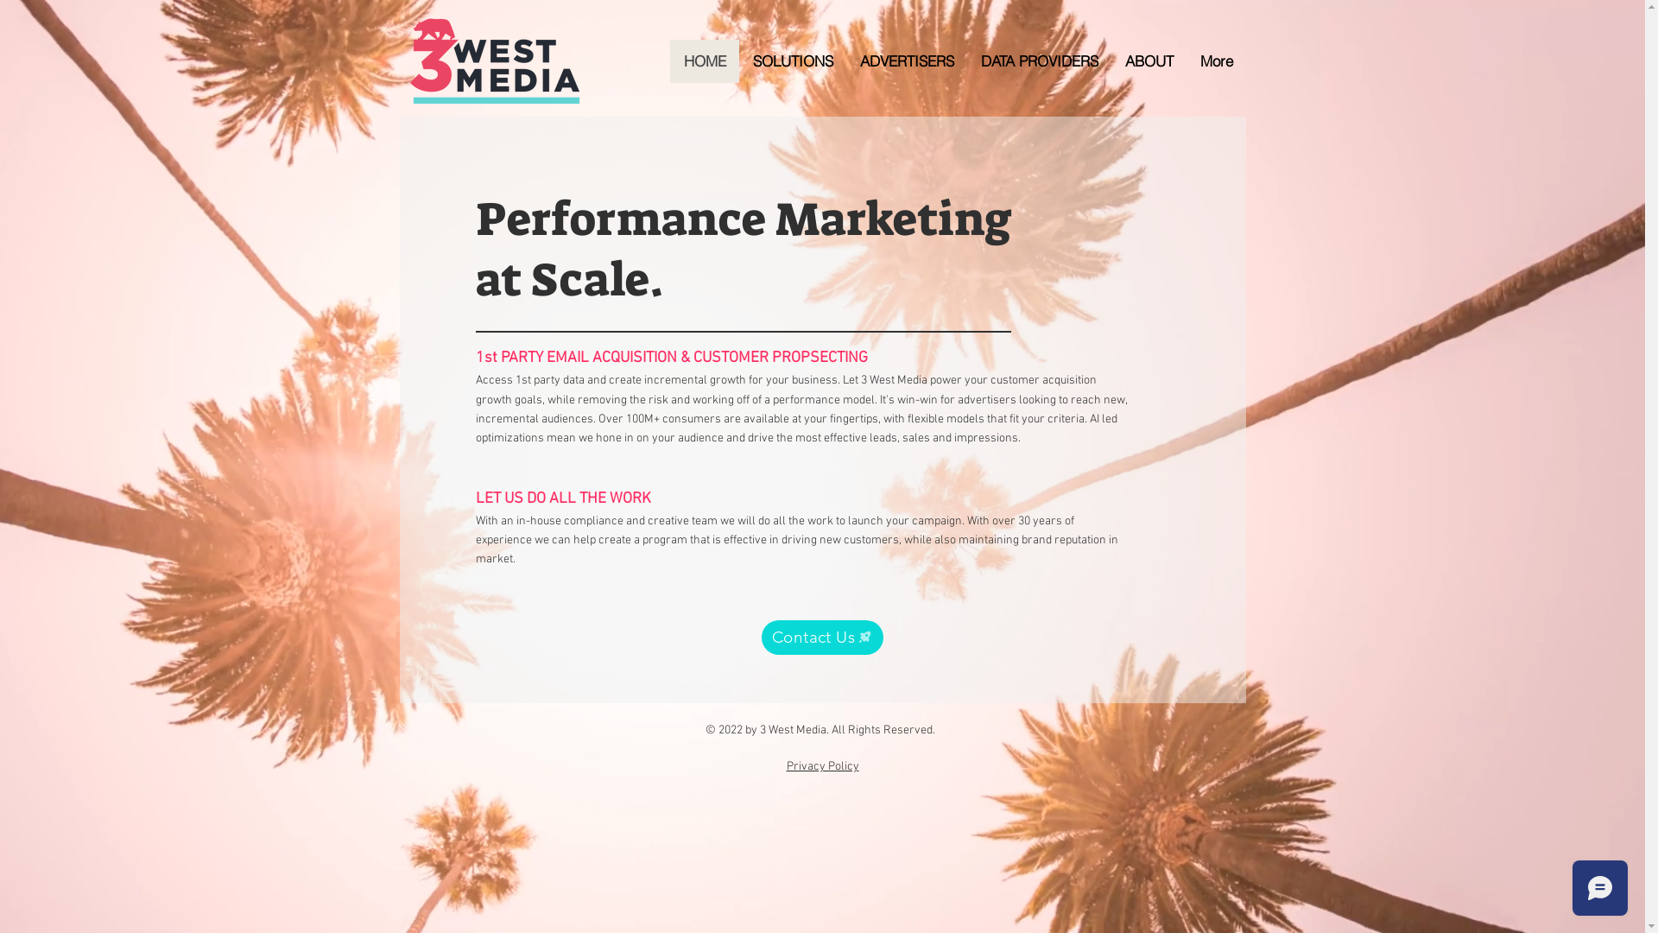 The image size is (1658, 933). What do you see at coordinates (705, 61) in the screenshot?
I see `HOME` at bounding box center [705, 61].